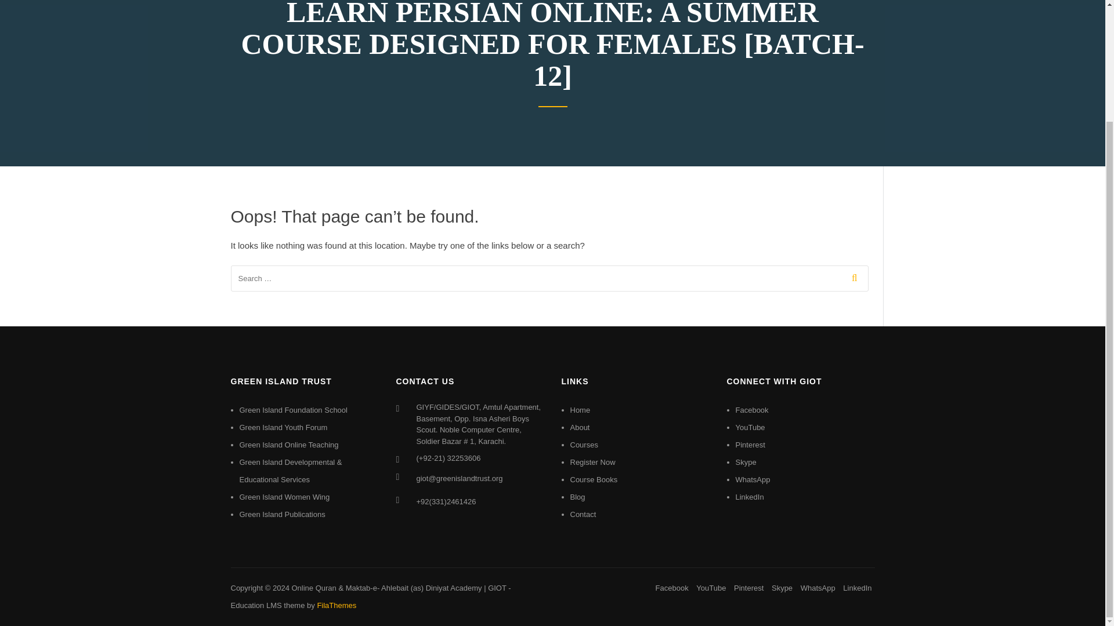  Describe the element at coordinates (592, 461) in the screenshot. I see `Register Now` at that location.